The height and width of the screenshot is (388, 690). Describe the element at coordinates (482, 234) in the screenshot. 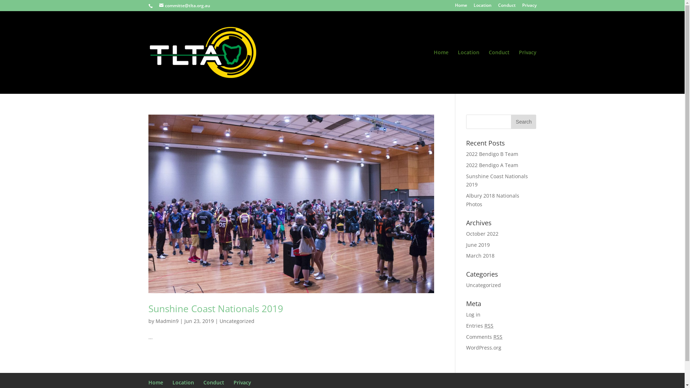

I see `October 2022` at that location.